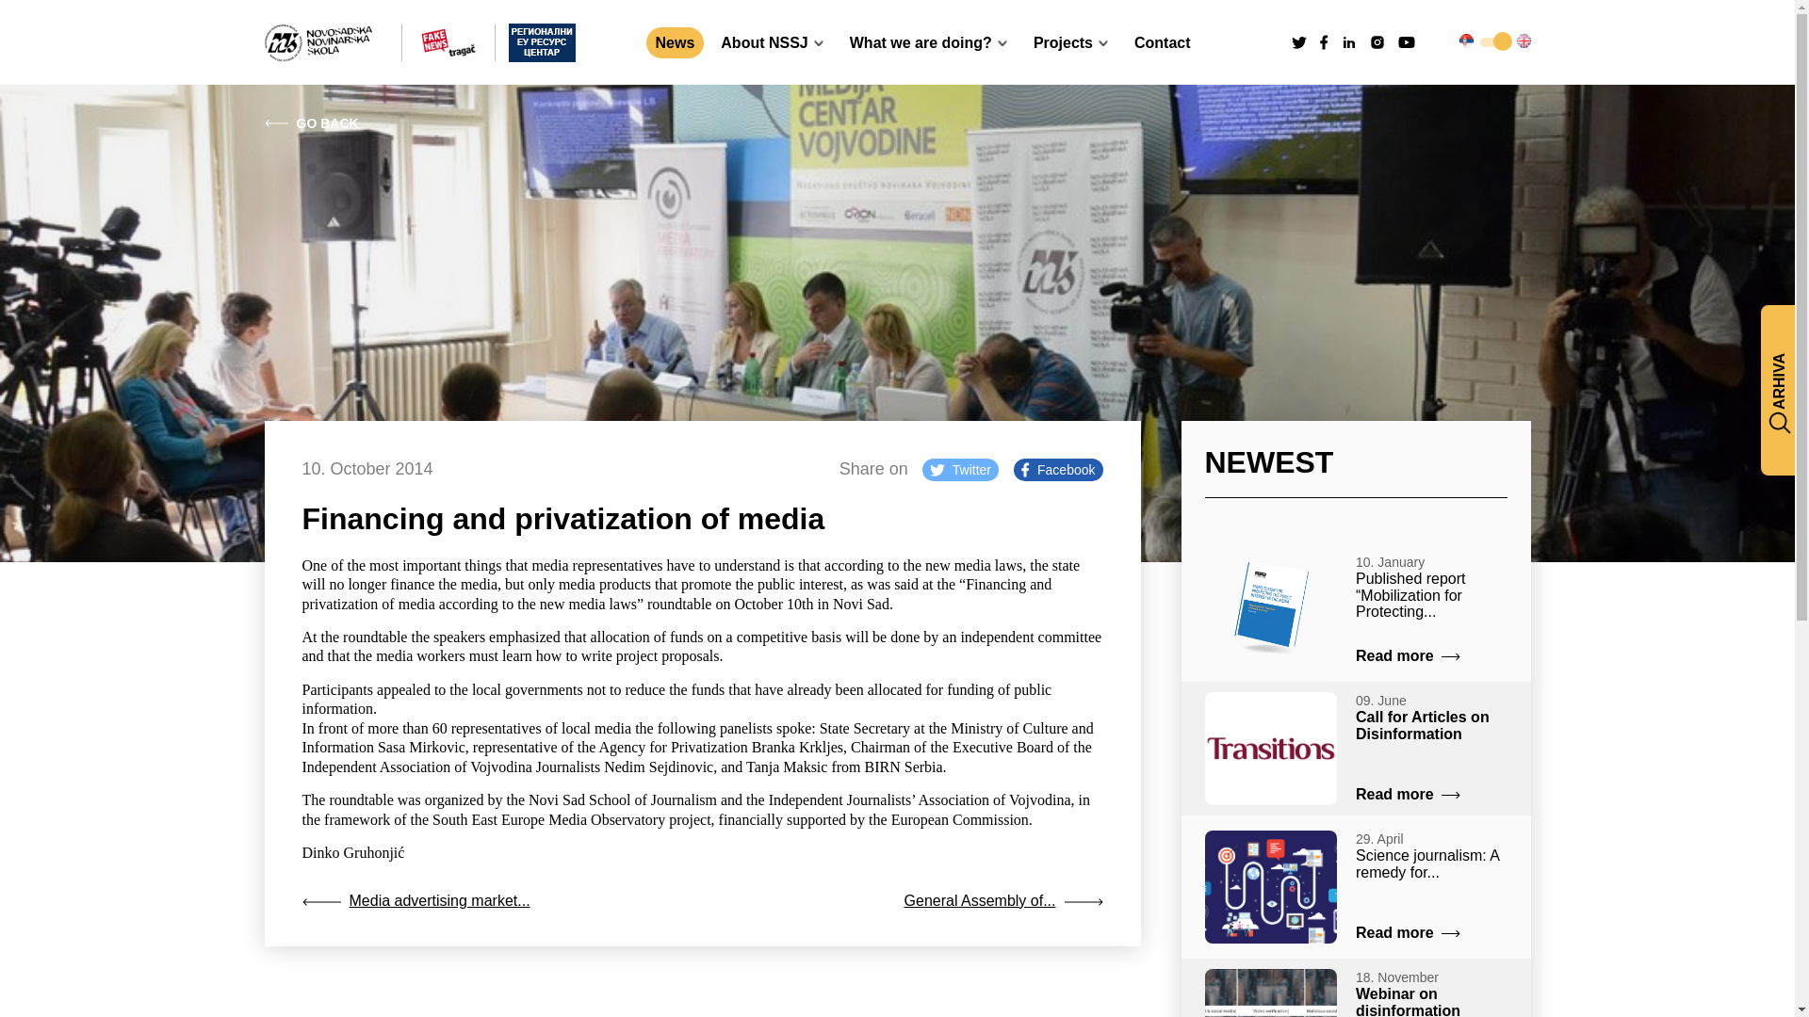 This screenshot has height=1017, width=1809. What do you see at coordinates (1004, 901) in the screenshot?
I see `General Assembly of...` at bounding box center [1004, 901].